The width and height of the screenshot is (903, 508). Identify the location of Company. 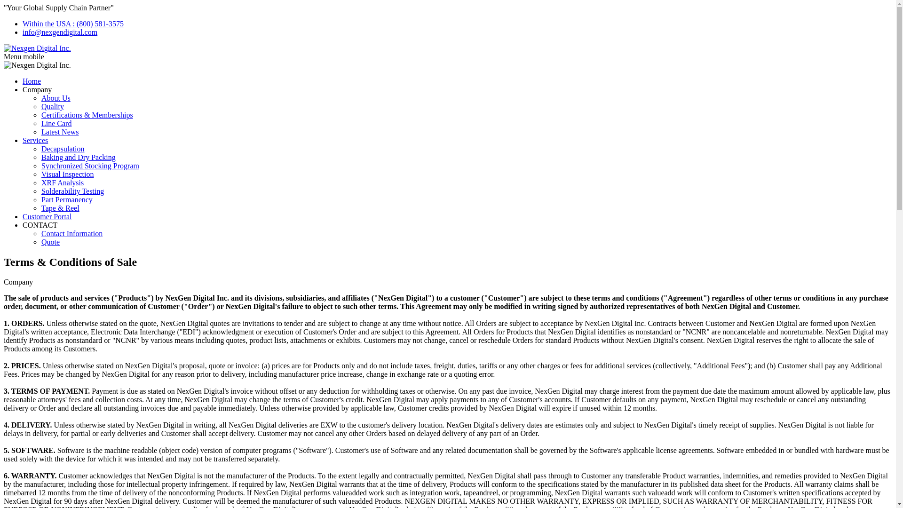
(37, 89).